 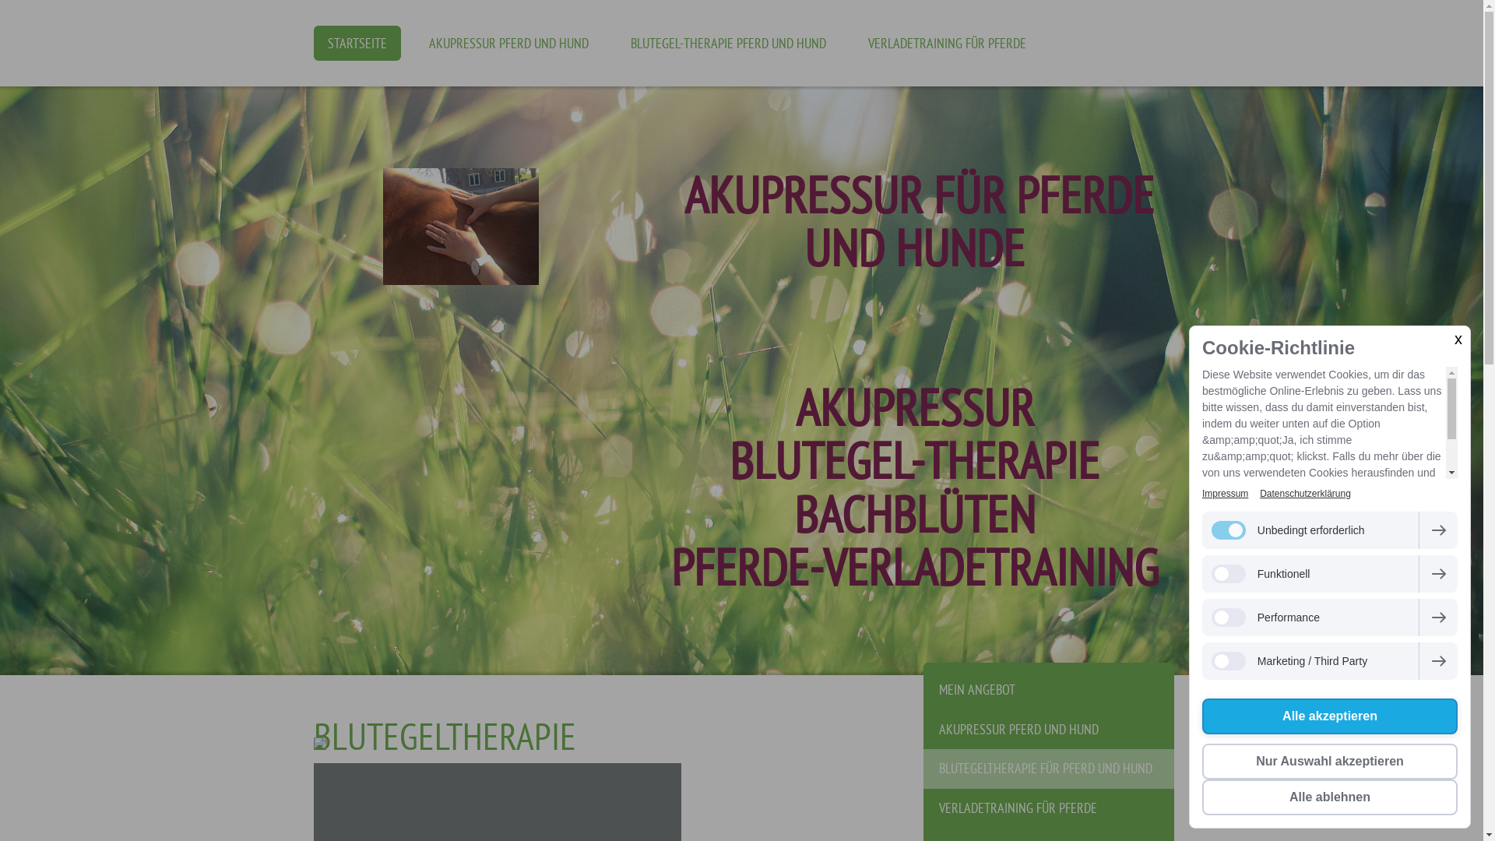 What do you see at coordinates (729, 43) in the screenshot?
I see `BLUTEGEL-THERAPIE PFERD UND HUND` at bounding box center [729, 43].